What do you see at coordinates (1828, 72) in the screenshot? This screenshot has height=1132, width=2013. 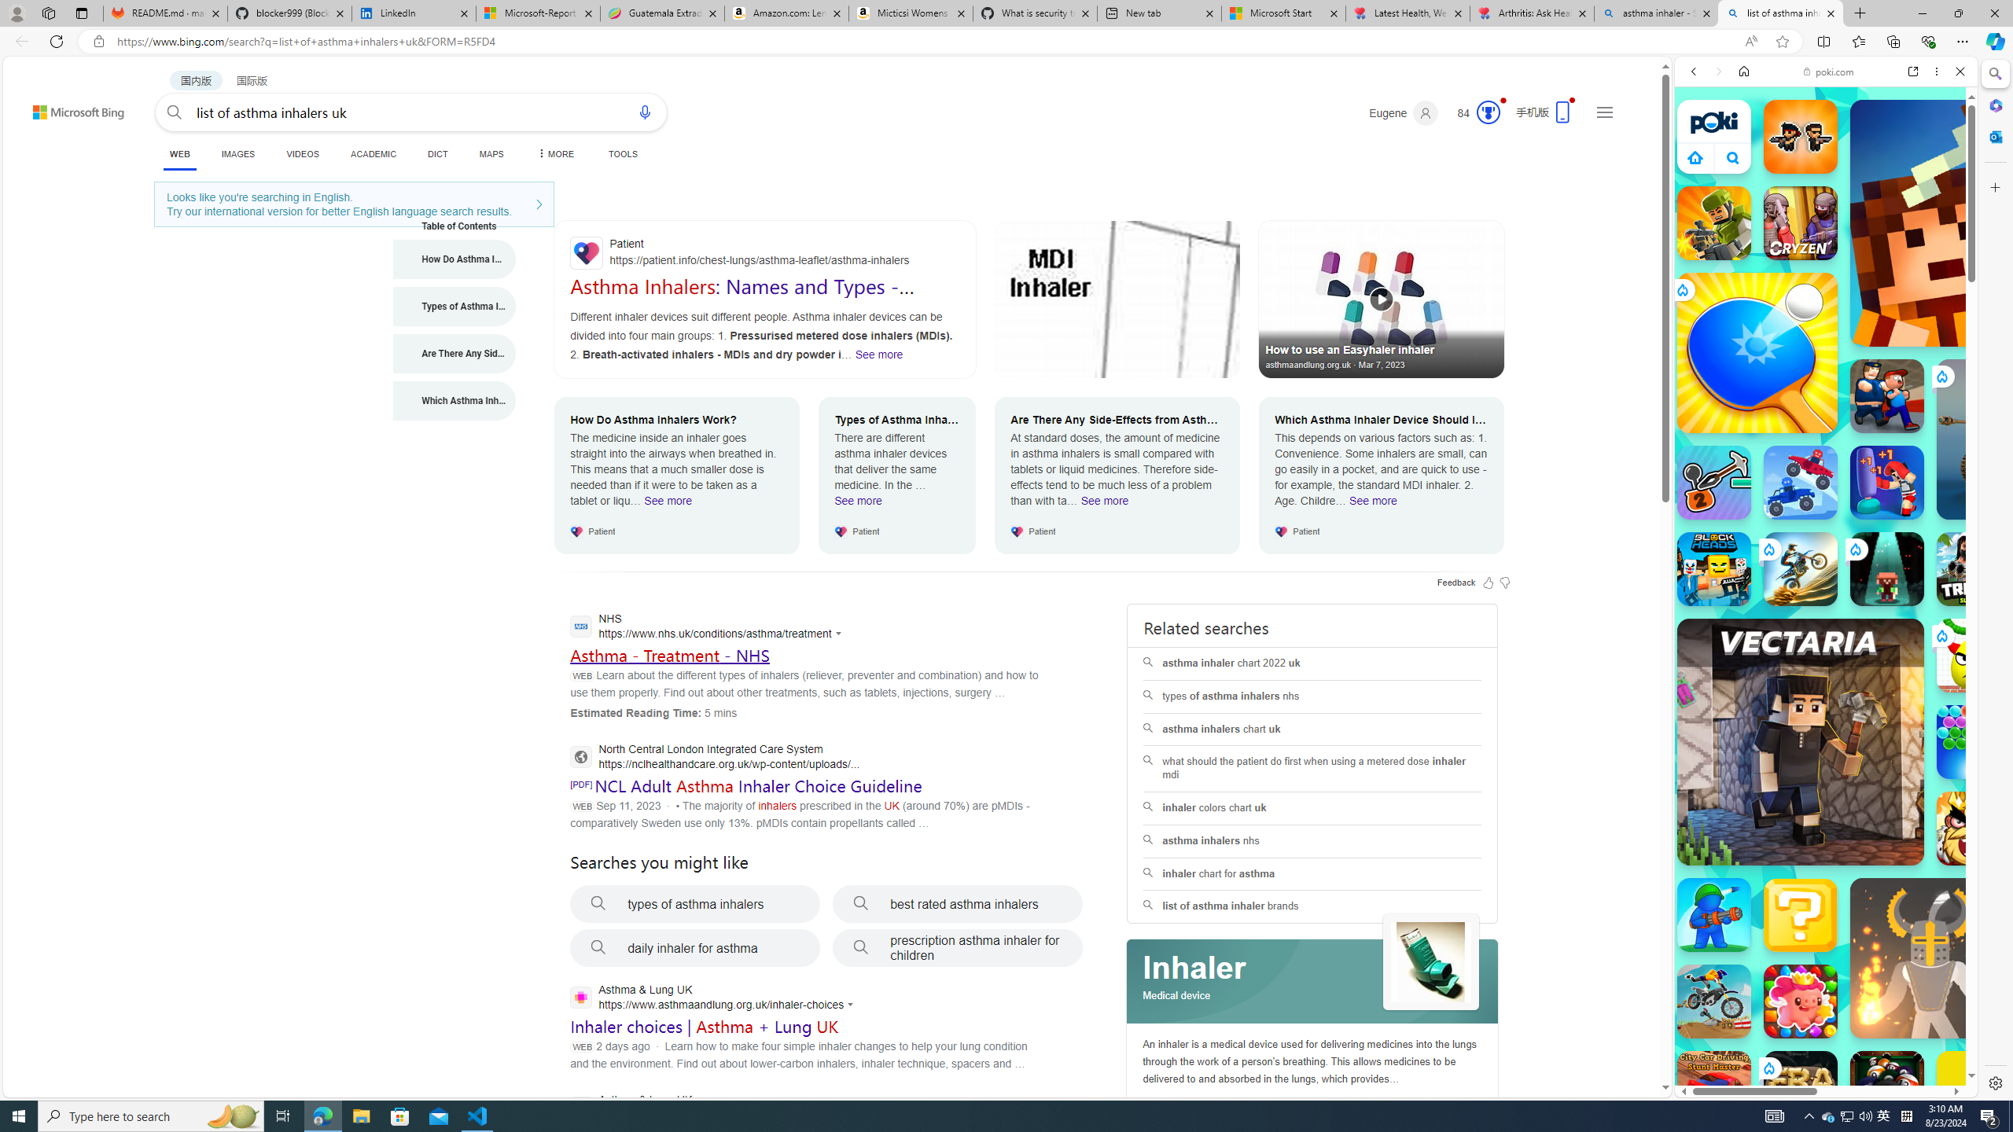 I see `poki.com` at bounding box center [1828, 72].